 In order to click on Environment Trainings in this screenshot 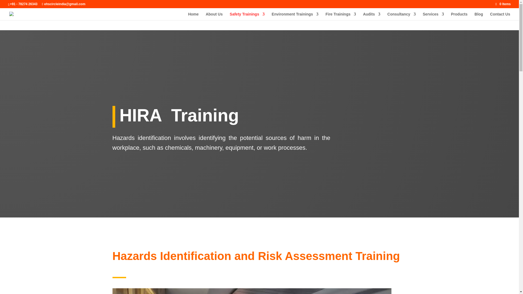, I will do `click(295, 16)`.